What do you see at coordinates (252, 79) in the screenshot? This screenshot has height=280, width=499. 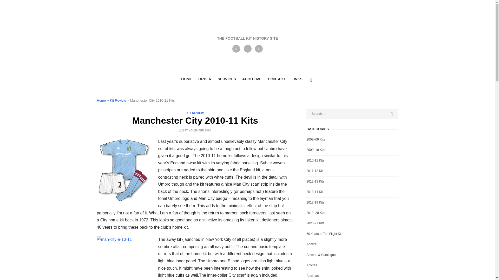 I see `ABOUT ME` at bounding box center [252, 79].